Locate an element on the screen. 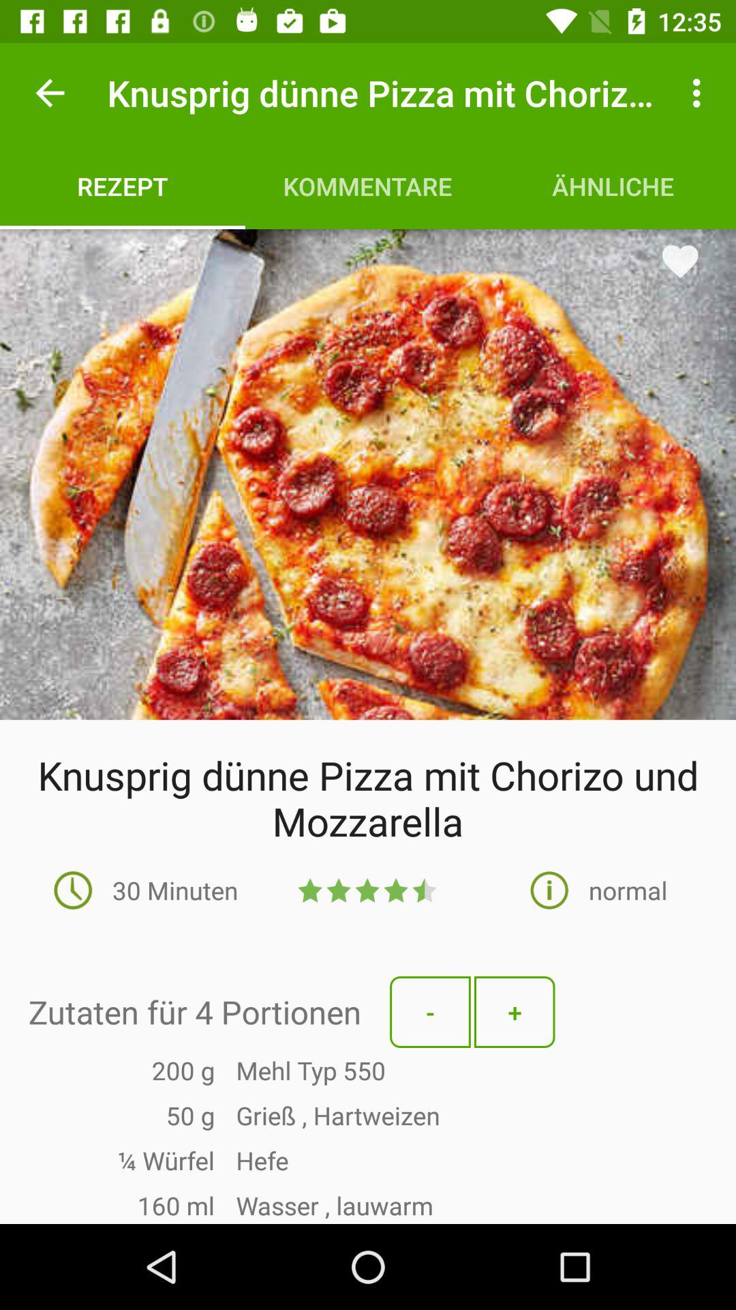 The image size is (736, 1310). click the icon below rezept item is located at coordinates (368, 474).